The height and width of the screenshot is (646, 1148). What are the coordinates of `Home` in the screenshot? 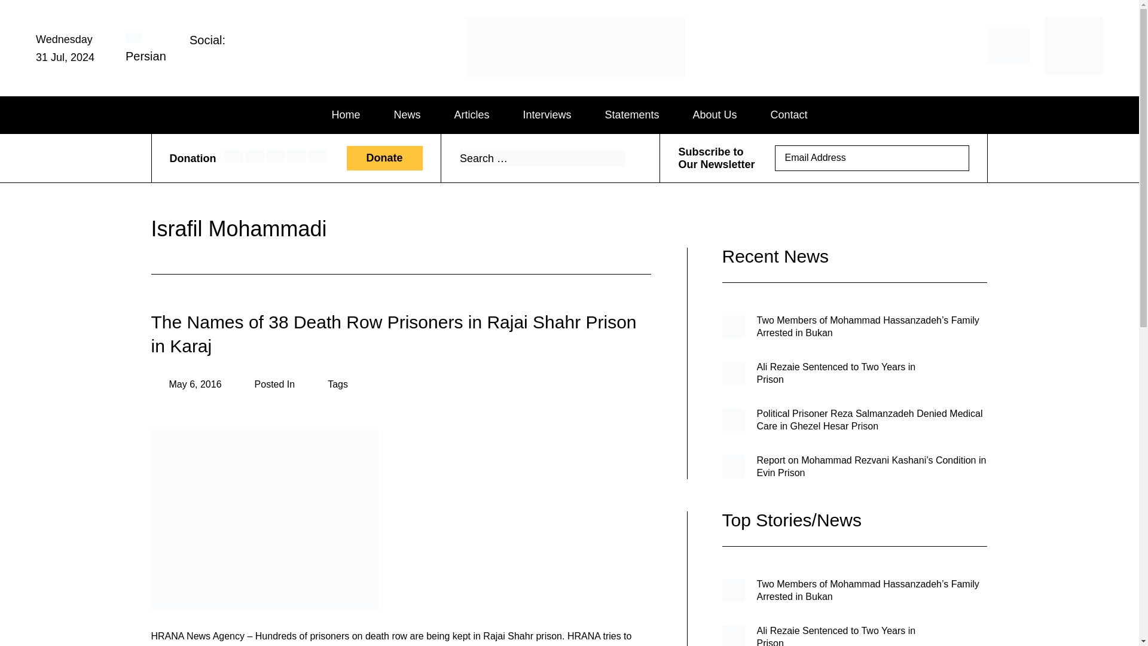 It's located at (346, 115).